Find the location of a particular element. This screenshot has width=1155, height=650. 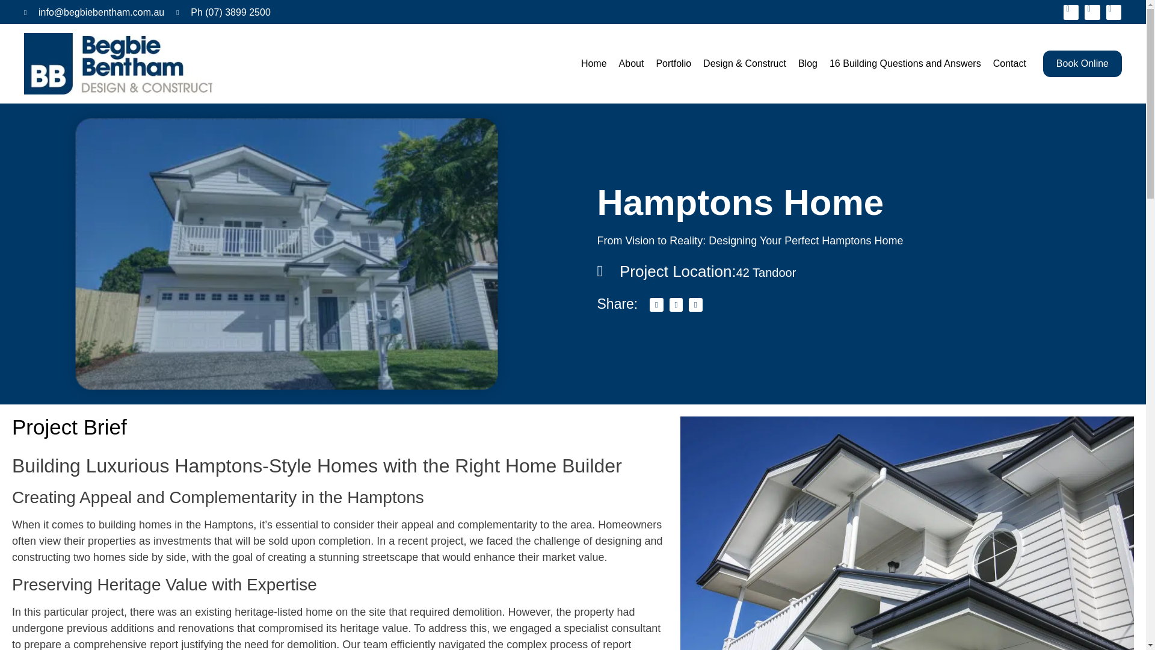

16 Building Questions and Answers is located at coordinates (905, 64).